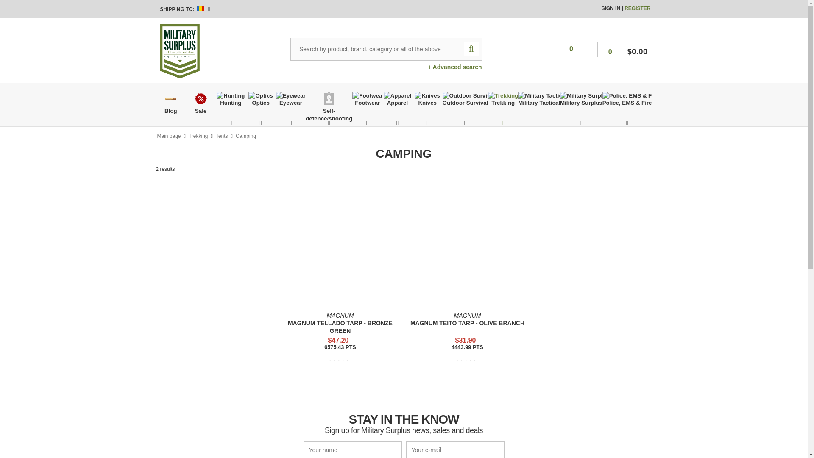  Describe the element at coordinates (170, 99) in the screenshot. I see `Blog` at that location.